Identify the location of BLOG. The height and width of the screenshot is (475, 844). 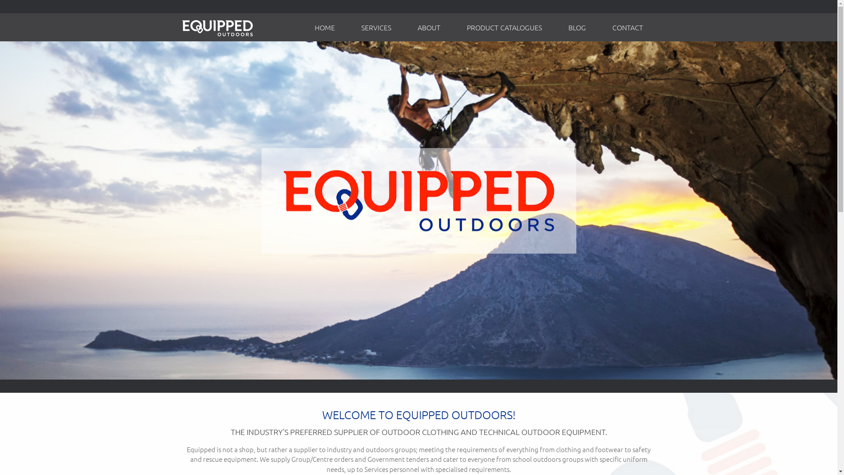
(577, 27).